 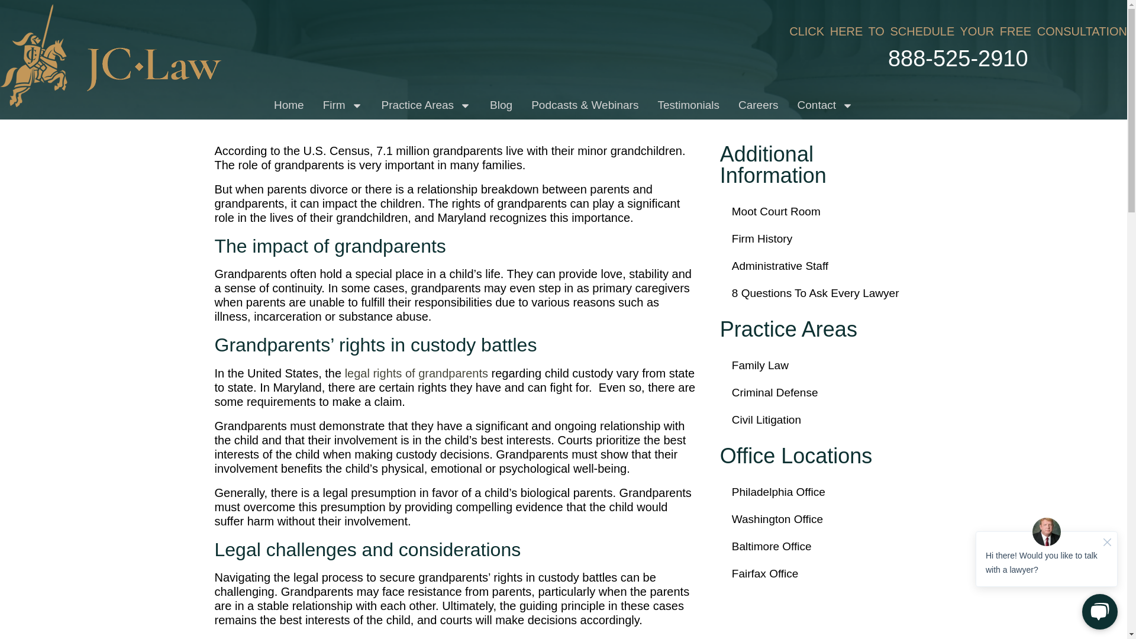 I want to click on Home, so click(x=289, y=105).